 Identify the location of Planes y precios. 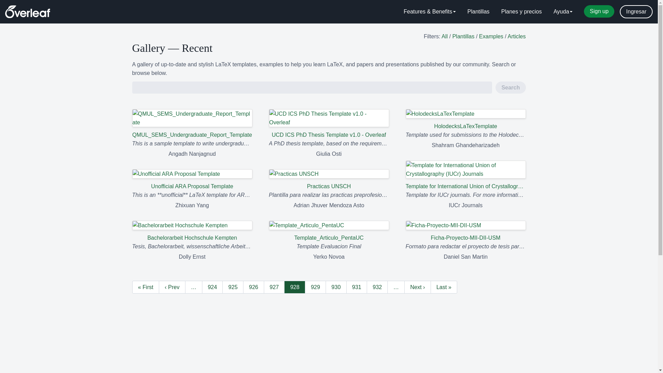
(521, 12).